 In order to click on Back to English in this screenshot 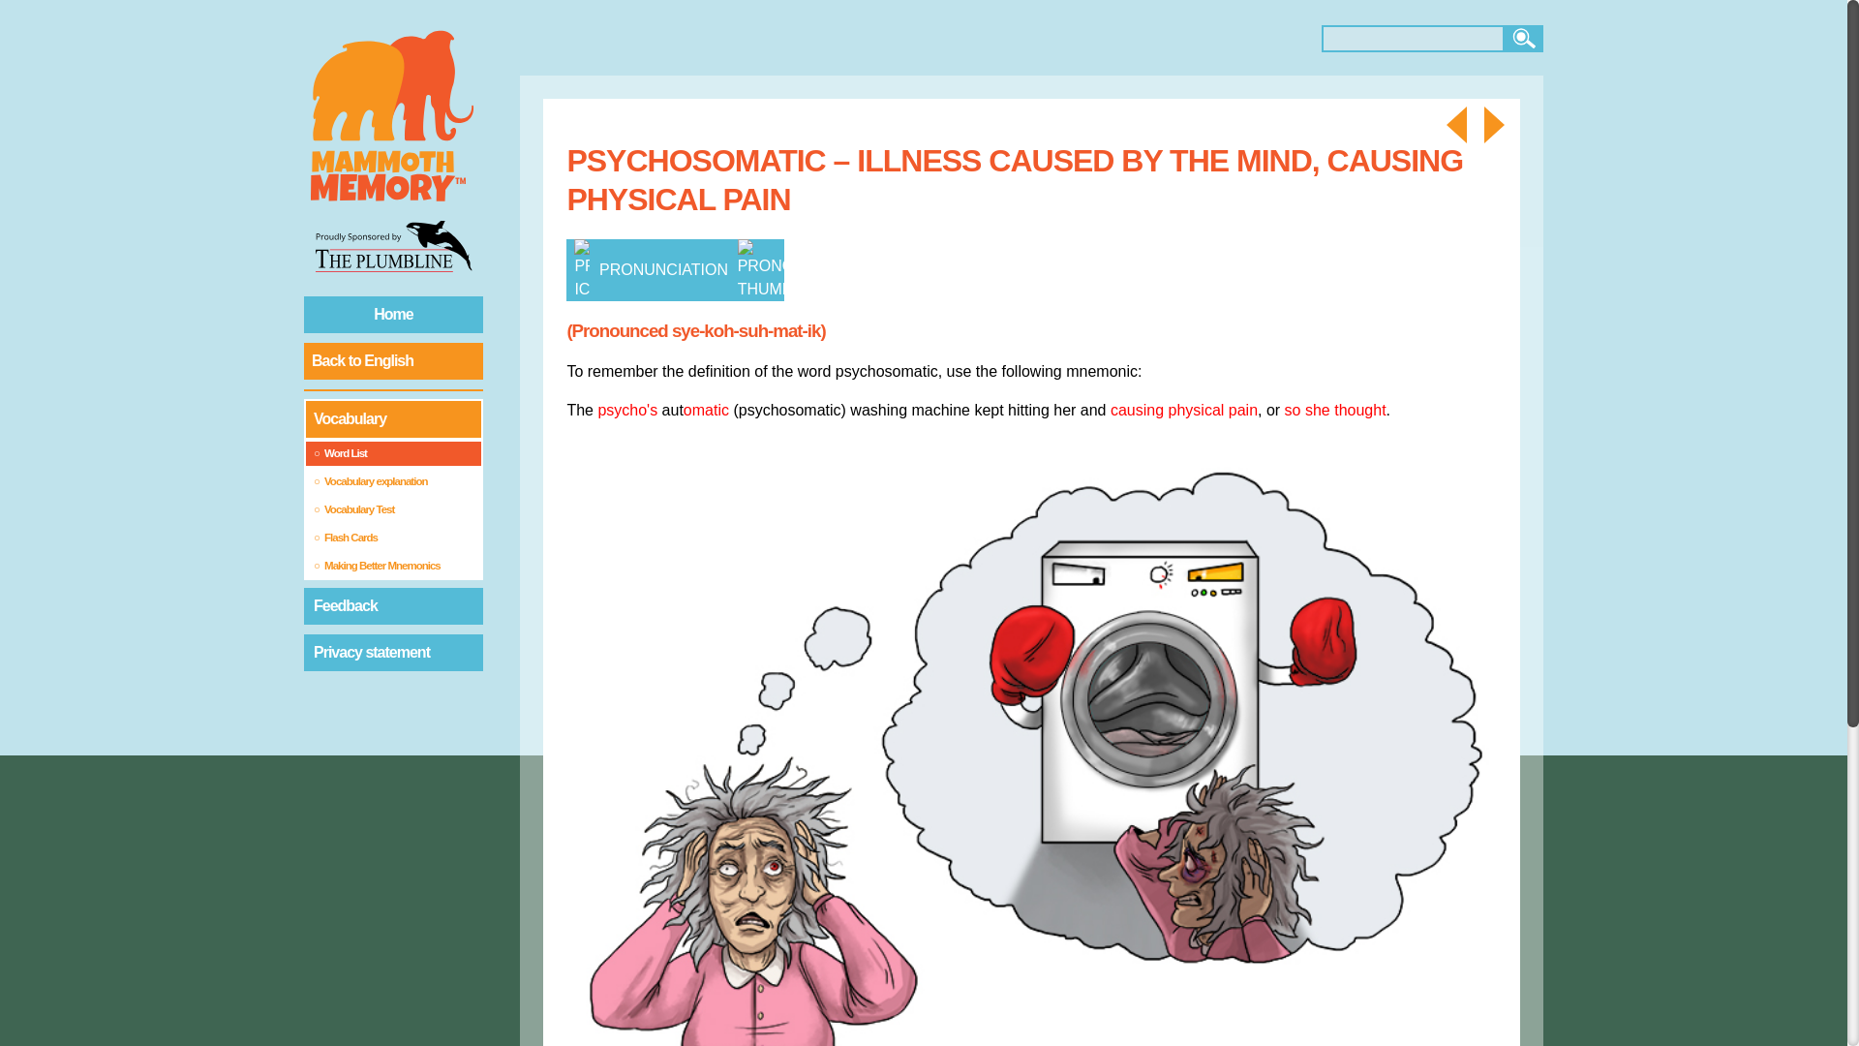, I will do `click(393, 361)`.